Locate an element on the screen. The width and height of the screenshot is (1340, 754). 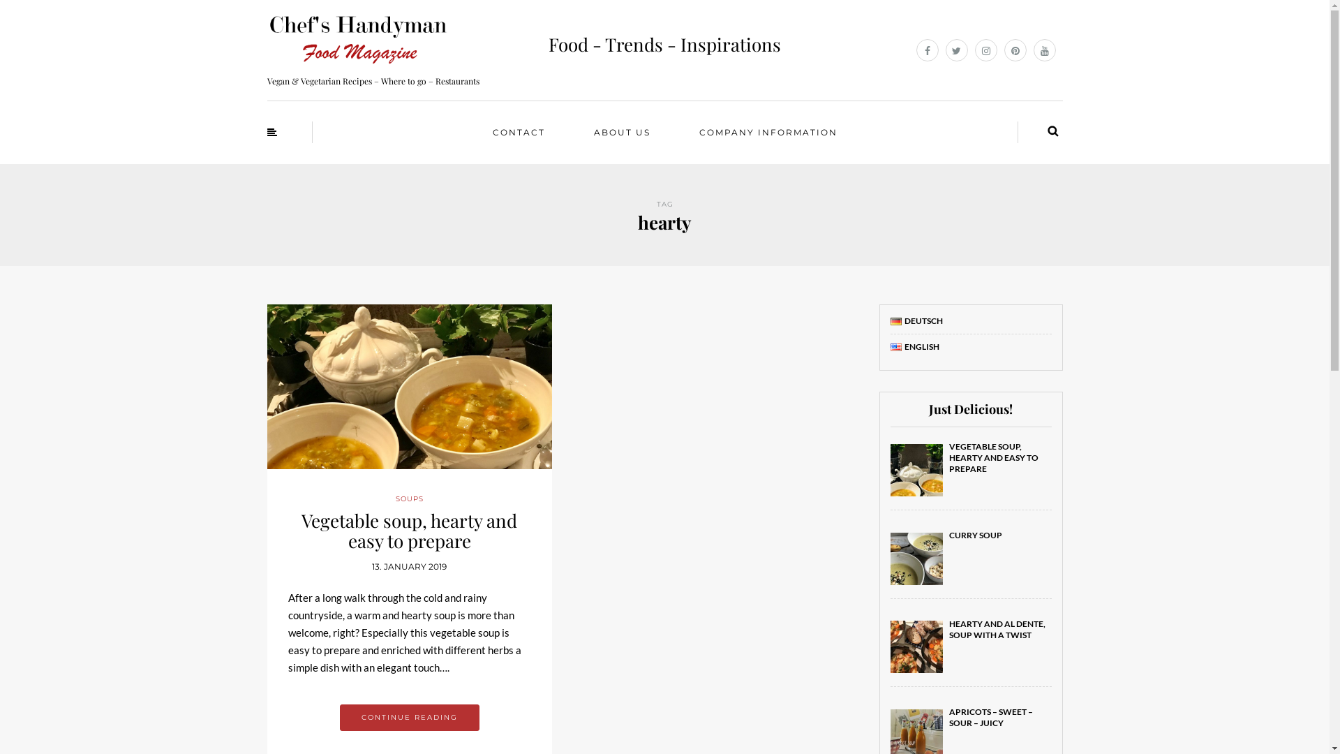
DEUTSCH is located at coordinates (917, 321).